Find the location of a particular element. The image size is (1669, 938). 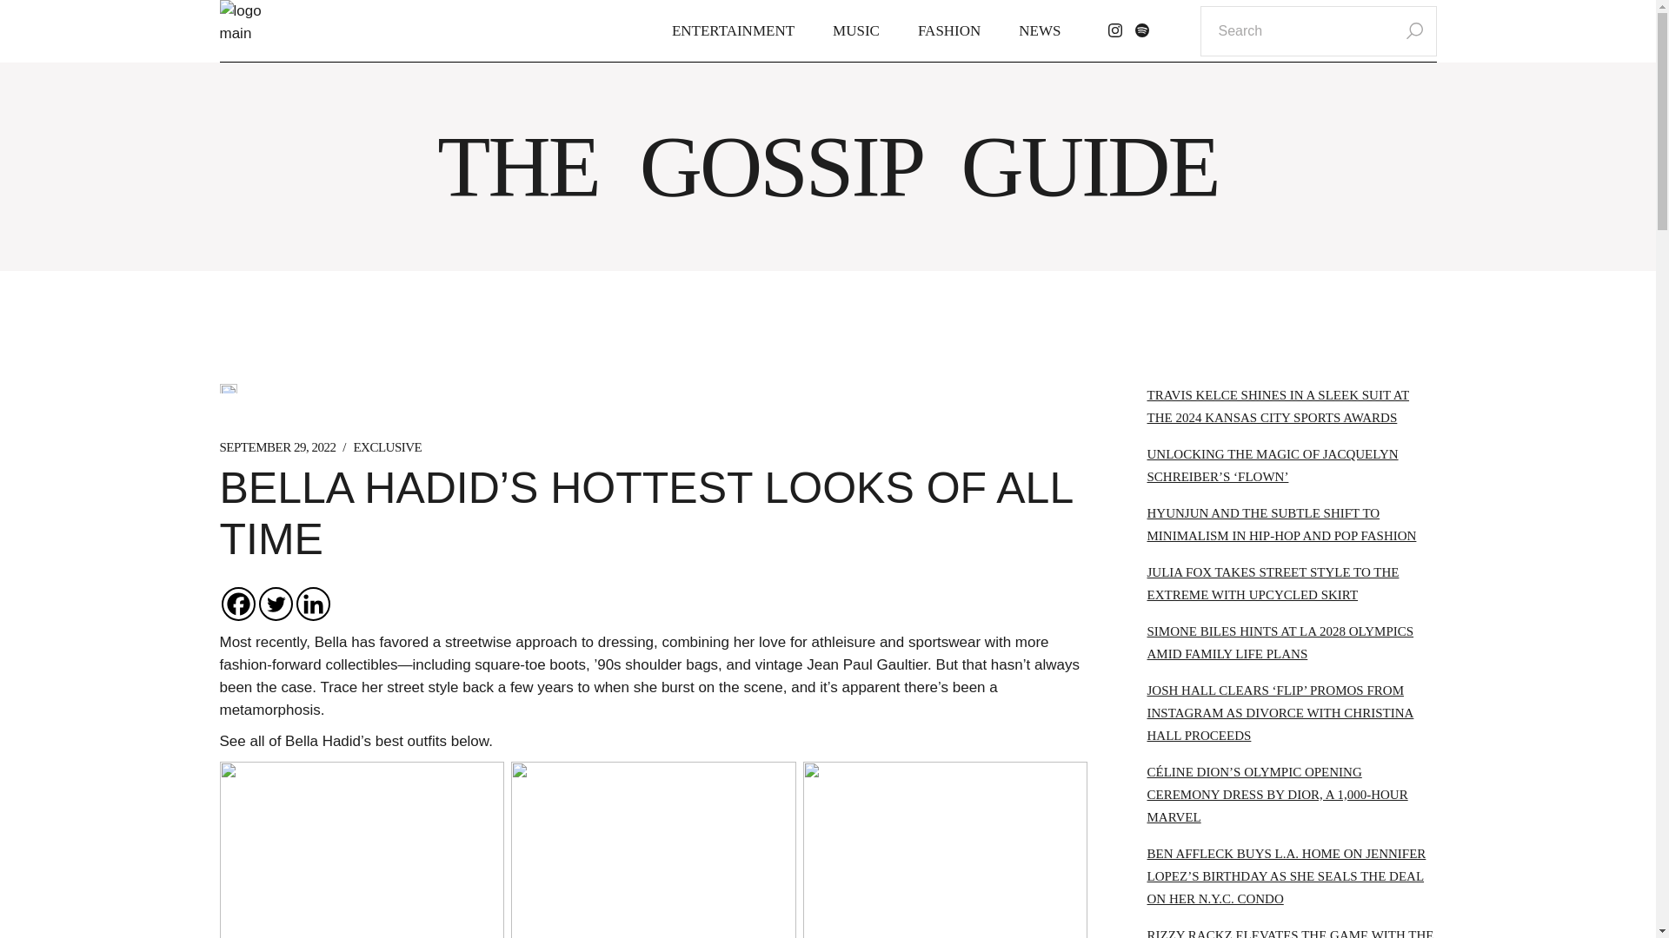

ENTERTAINMENT is located at coordinates (732, 31).